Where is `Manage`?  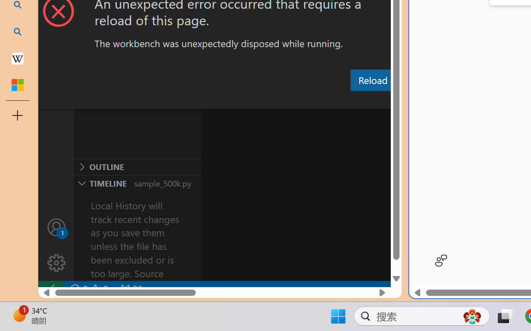
Manage is located at coordinates (56, 245).